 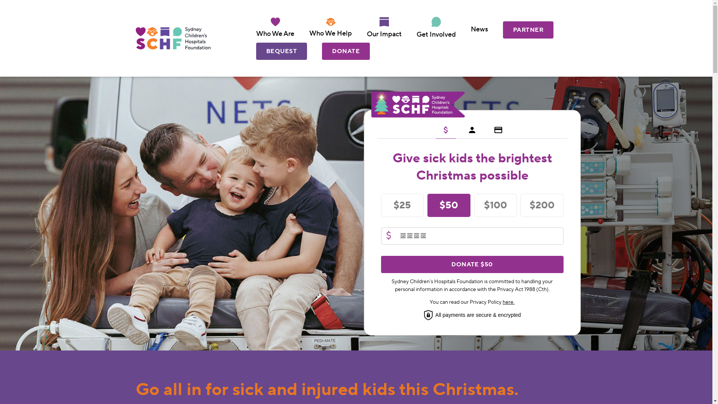 What do you see at coordinates (282, 51) in the screenshot?
I see `BEQUEST` at bounding box center [282, 51].